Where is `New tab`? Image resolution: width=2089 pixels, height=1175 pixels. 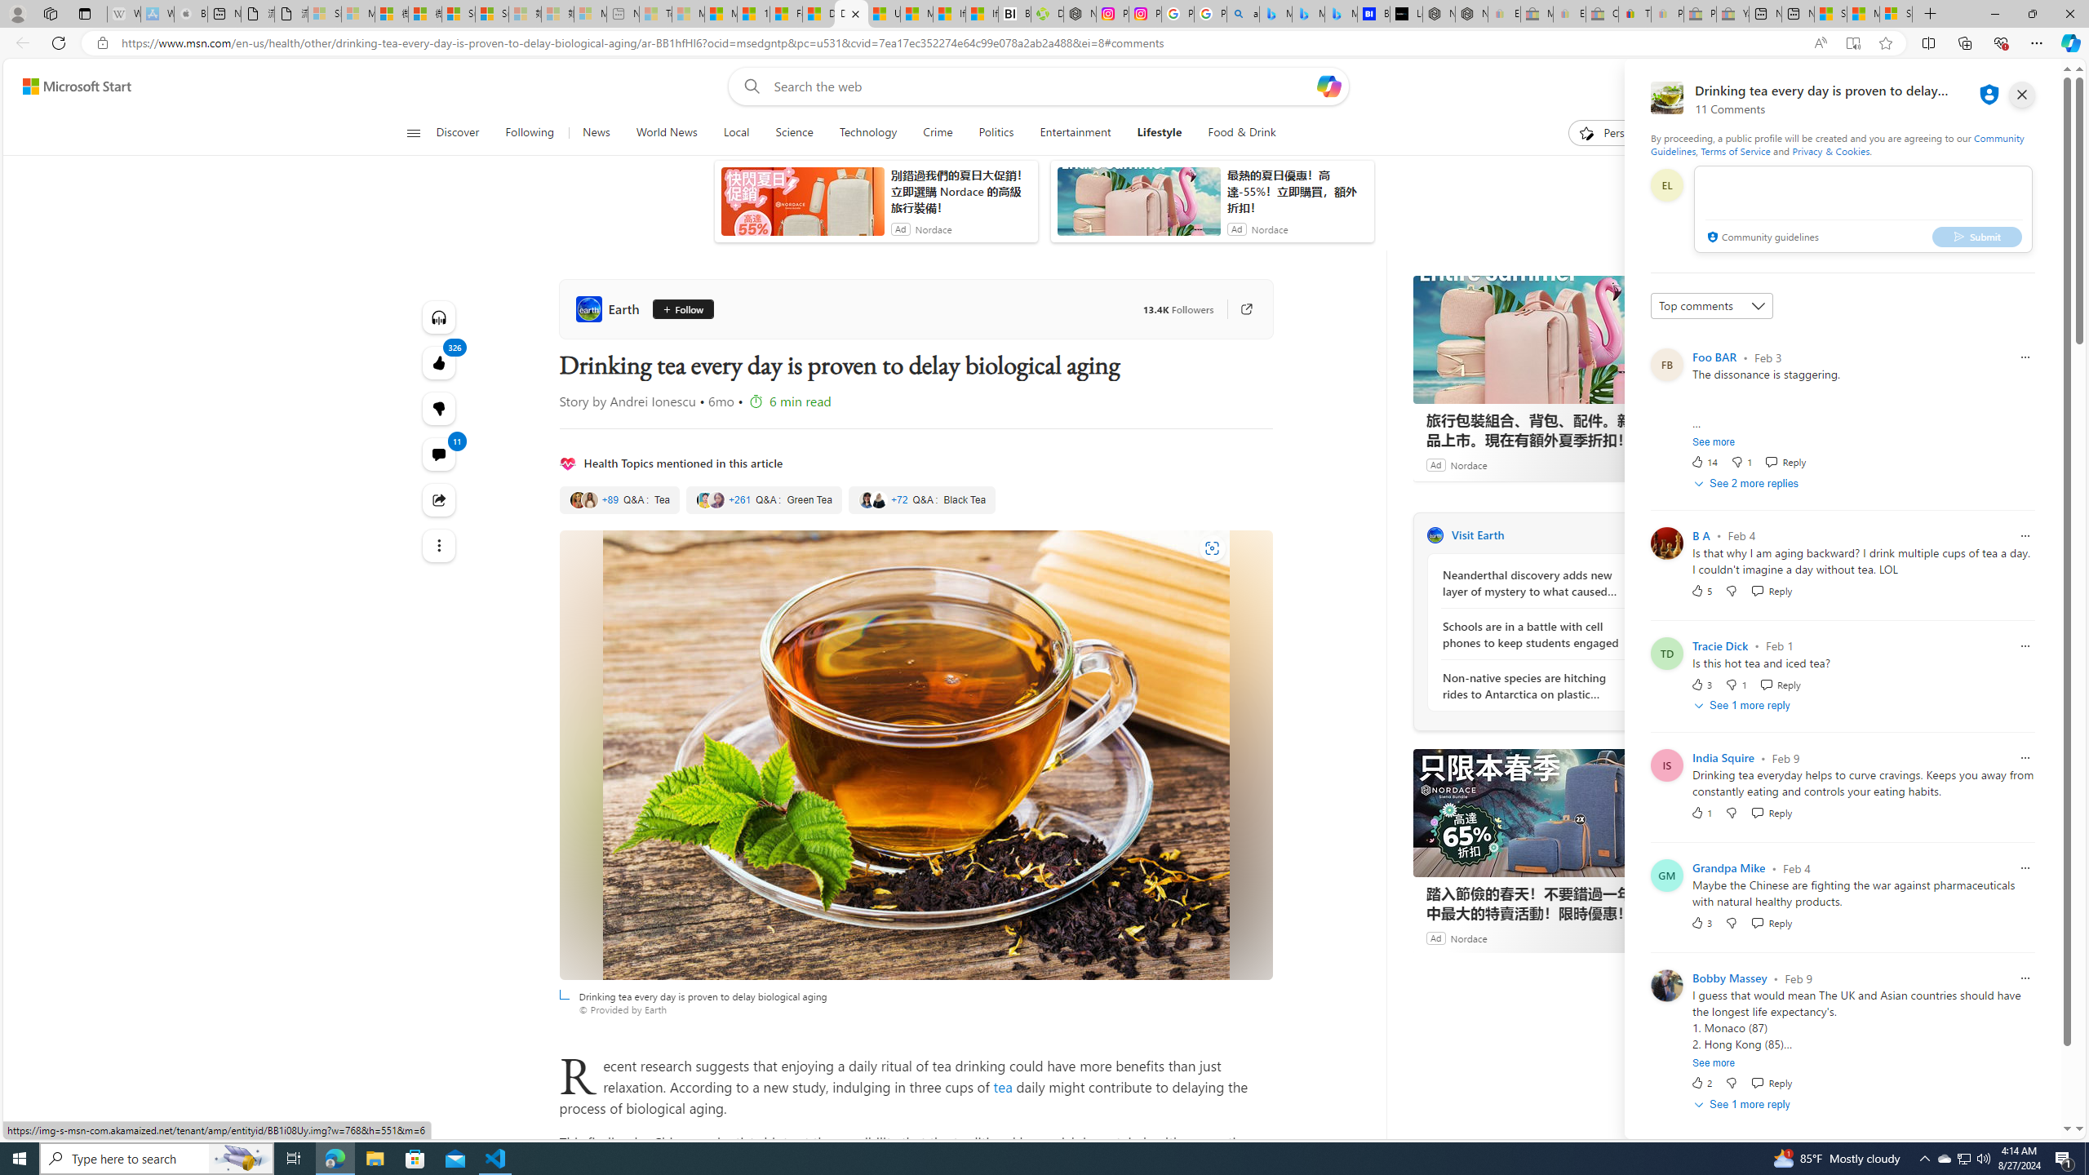
New tab is located at coordinates (1798, 14).